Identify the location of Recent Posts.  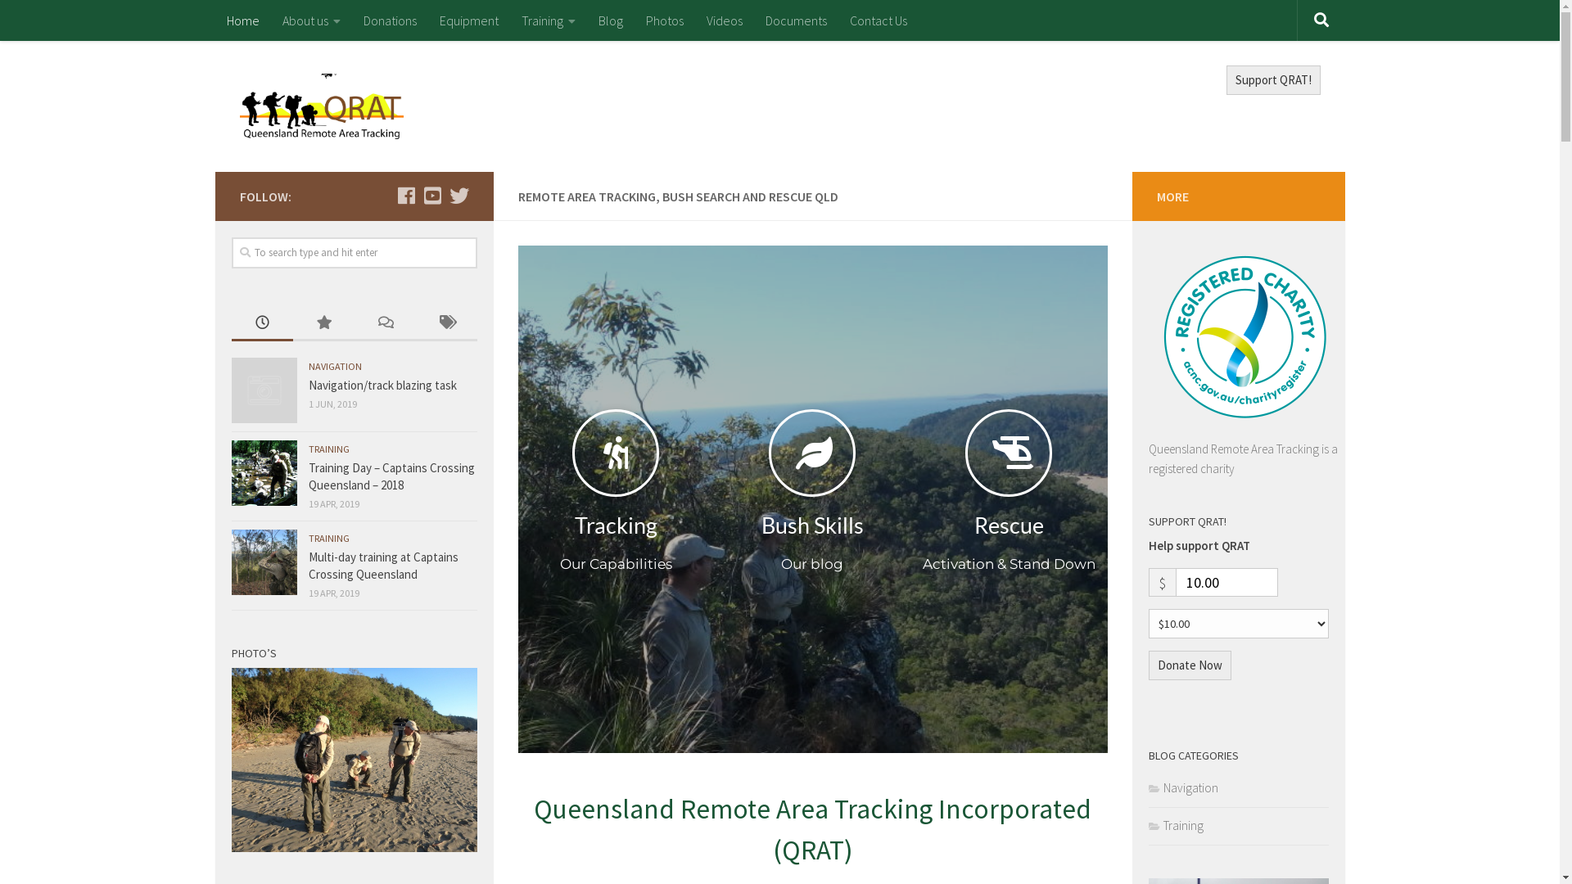
(262, 323).